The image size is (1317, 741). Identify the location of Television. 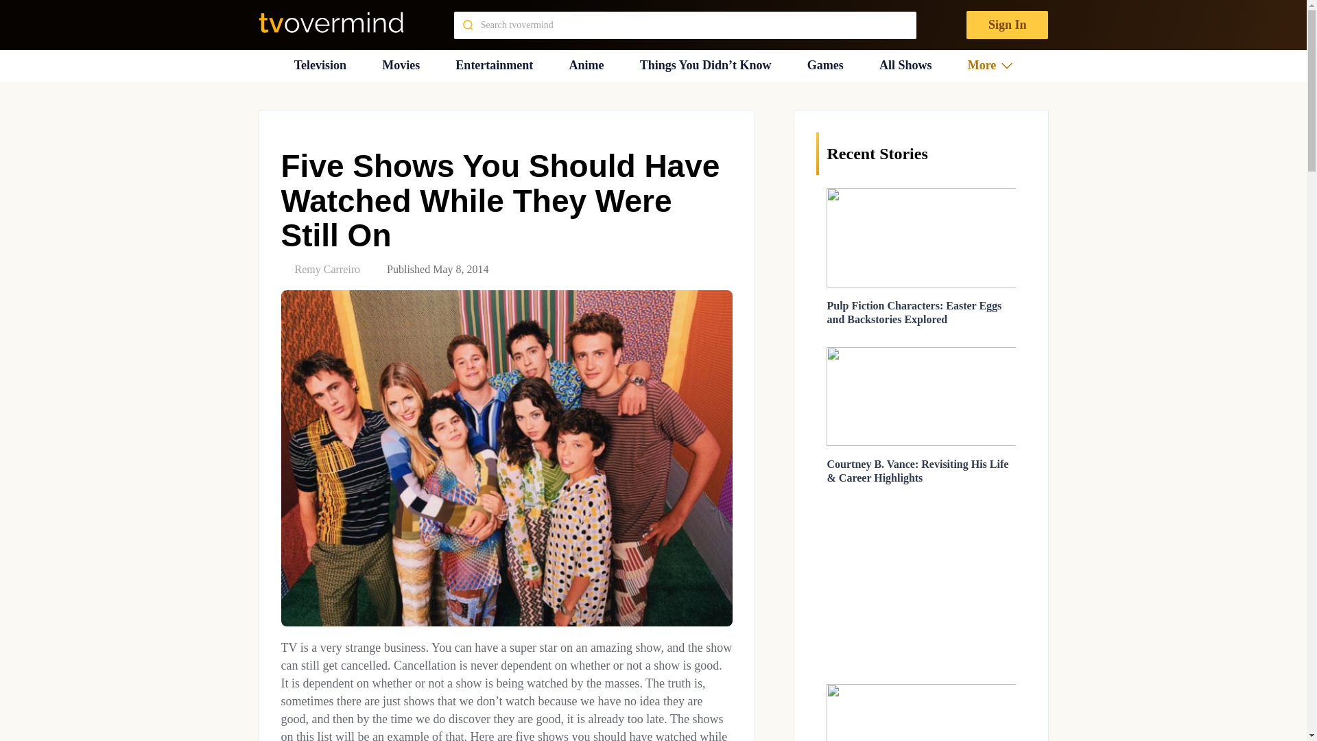
(320, 65).